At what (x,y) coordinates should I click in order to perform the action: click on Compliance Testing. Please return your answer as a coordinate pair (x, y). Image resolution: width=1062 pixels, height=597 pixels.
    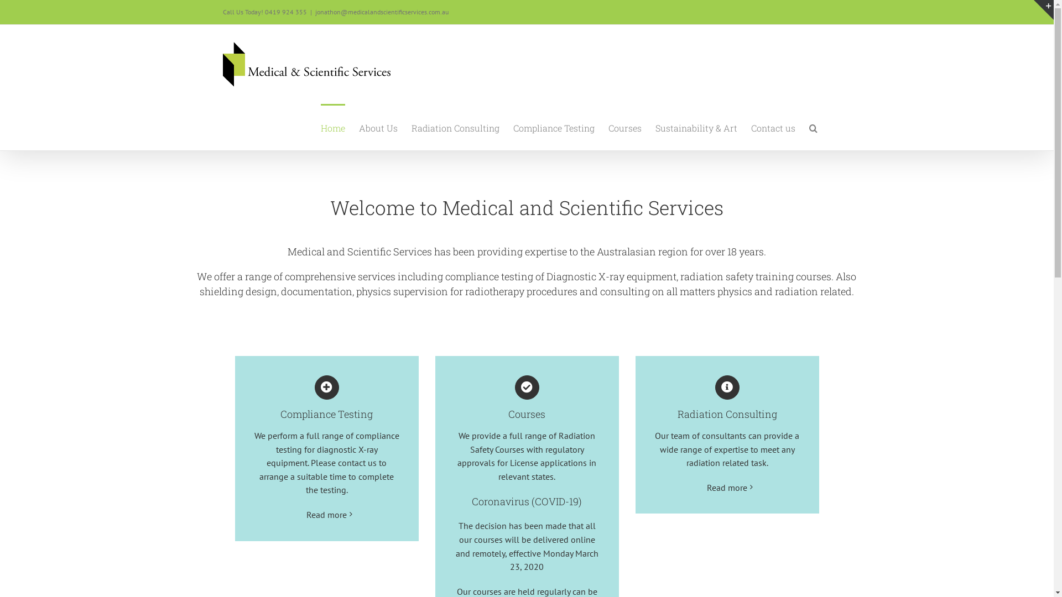
    Looking at the image, I should click on (327, 398).